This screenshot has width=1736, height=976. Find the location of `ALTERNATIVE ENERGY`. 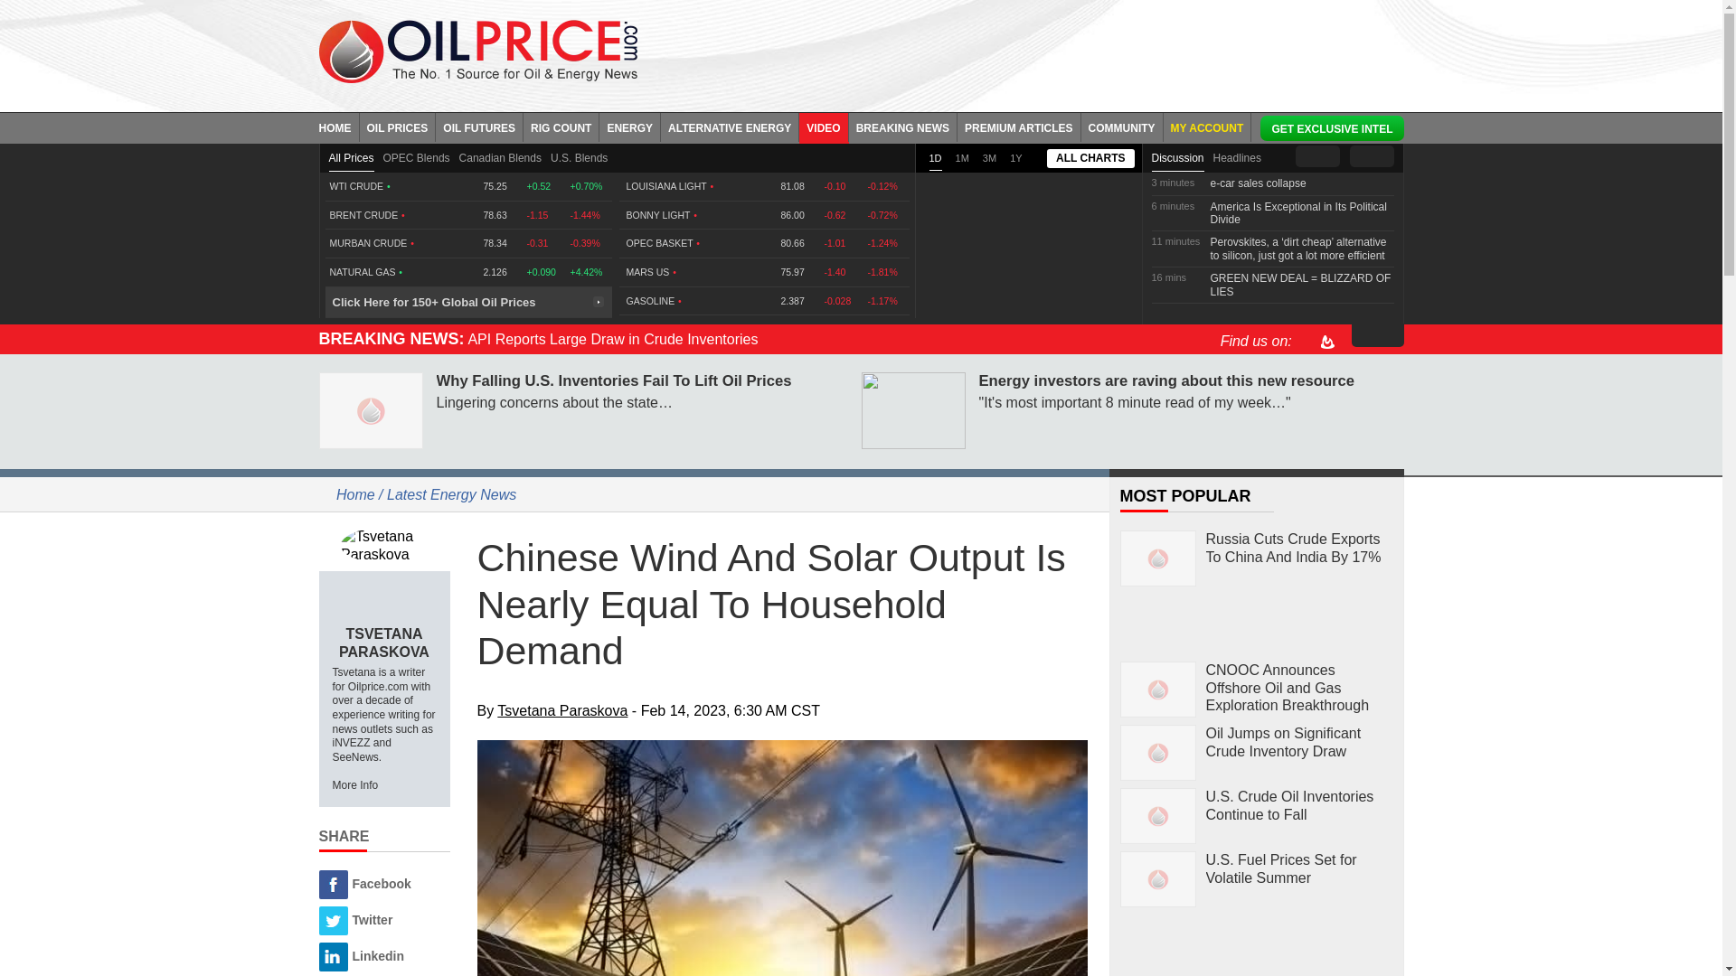

ALTERNATIVE ENERGY is located at coordinates (730, 127).